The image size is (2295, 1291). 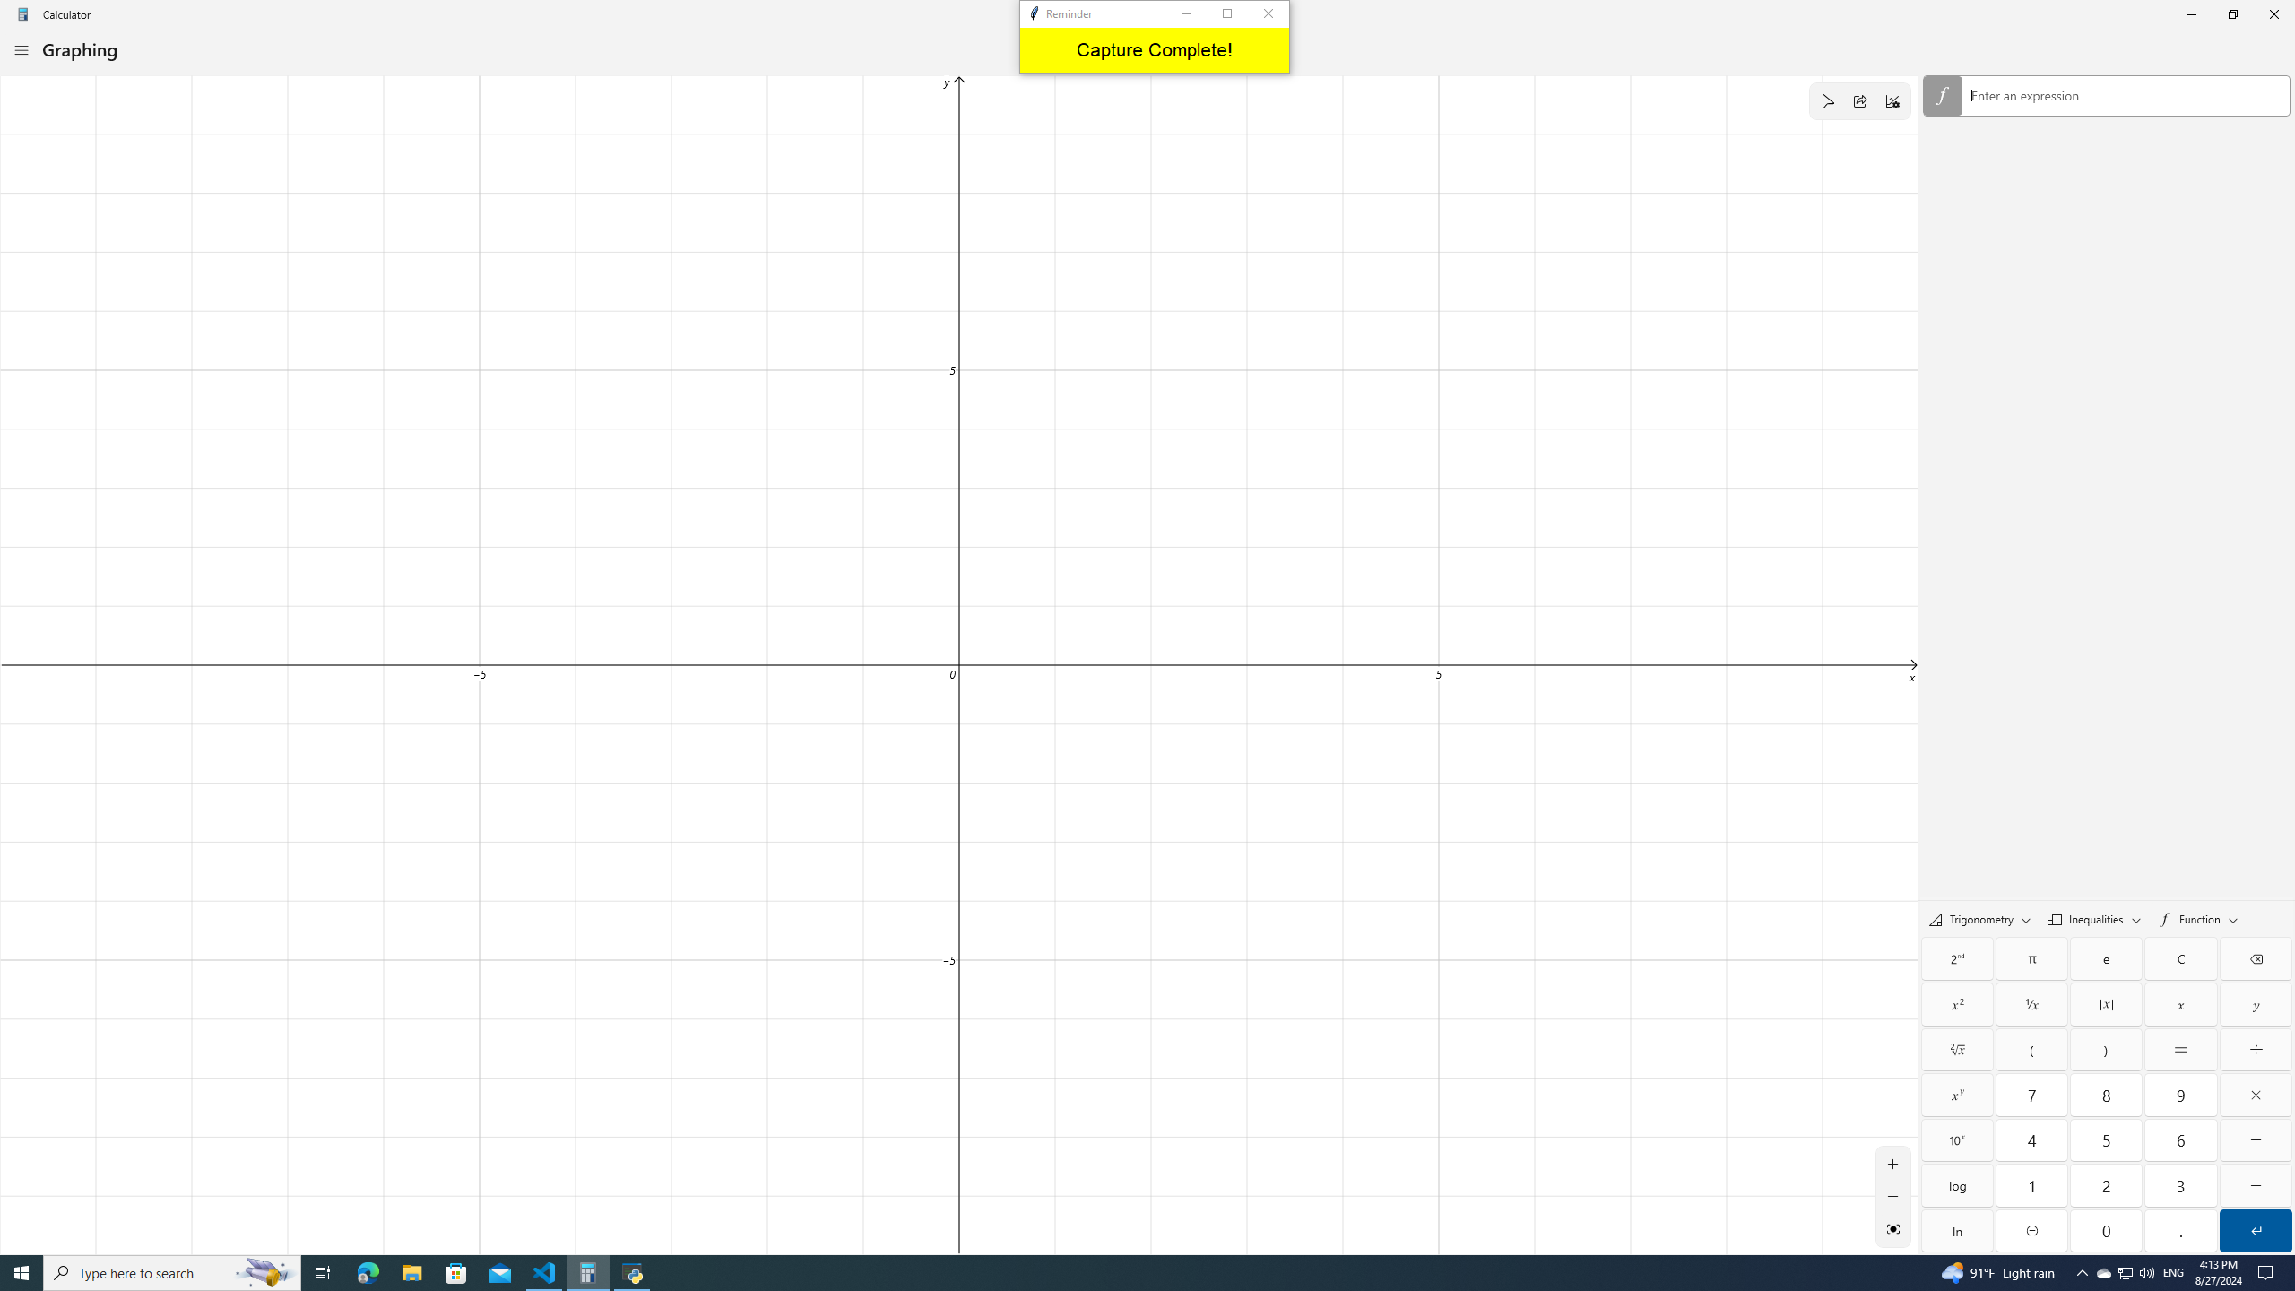 I want to click on 'X' to the exponent, so click(x=1957, y=1094).